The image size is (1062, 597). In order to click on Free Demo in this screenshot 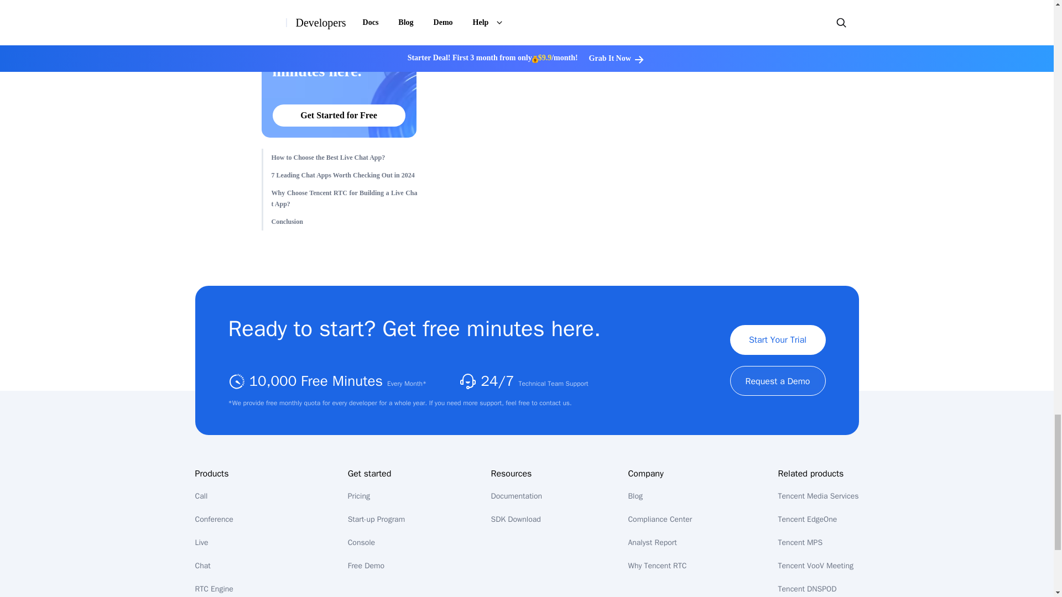, I will do `click(366, 566)`.